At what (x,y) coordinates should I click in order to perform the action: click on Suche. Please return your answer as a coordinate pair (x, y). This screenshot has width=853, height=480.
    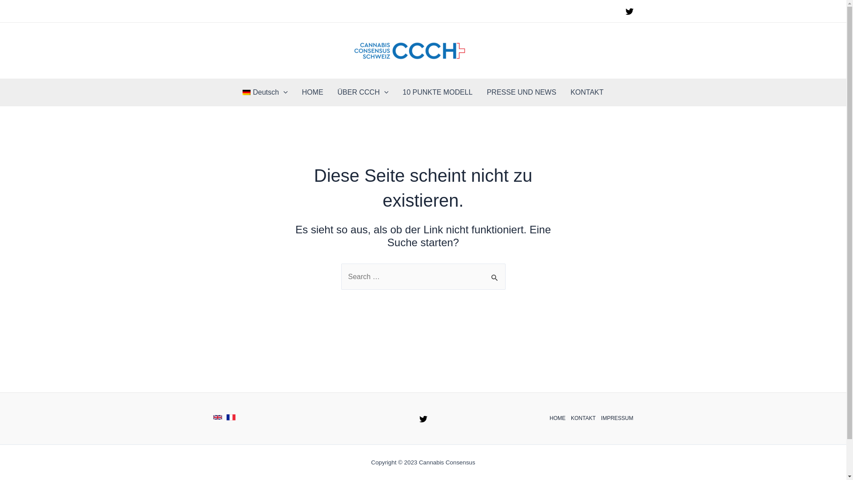
    Looking at the image, I should click on (495, 273).